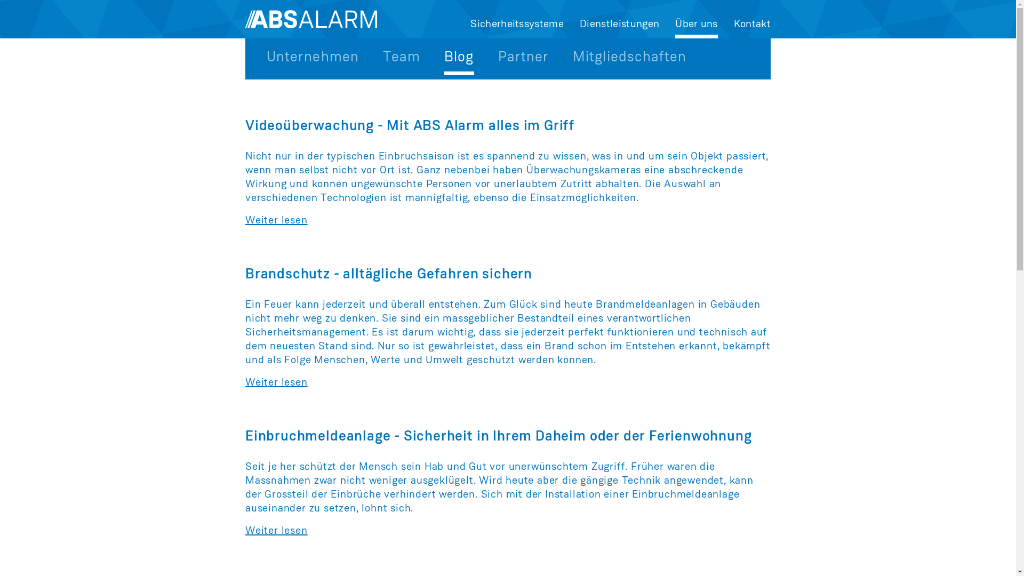 The width and height of the screenshot is (1024, 576). What do you see at coordinates (524, 55) in the screenshot?
I see `Partner` at bounding box center [524, 55].